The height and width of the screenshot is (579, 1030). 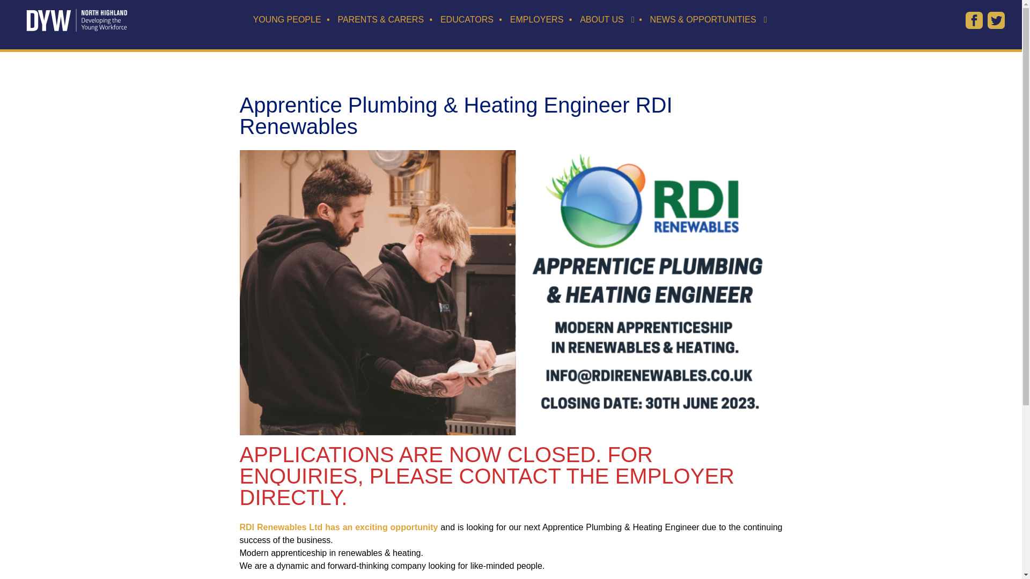 I want to click on ABOUT US, so click(x=602, y=2).